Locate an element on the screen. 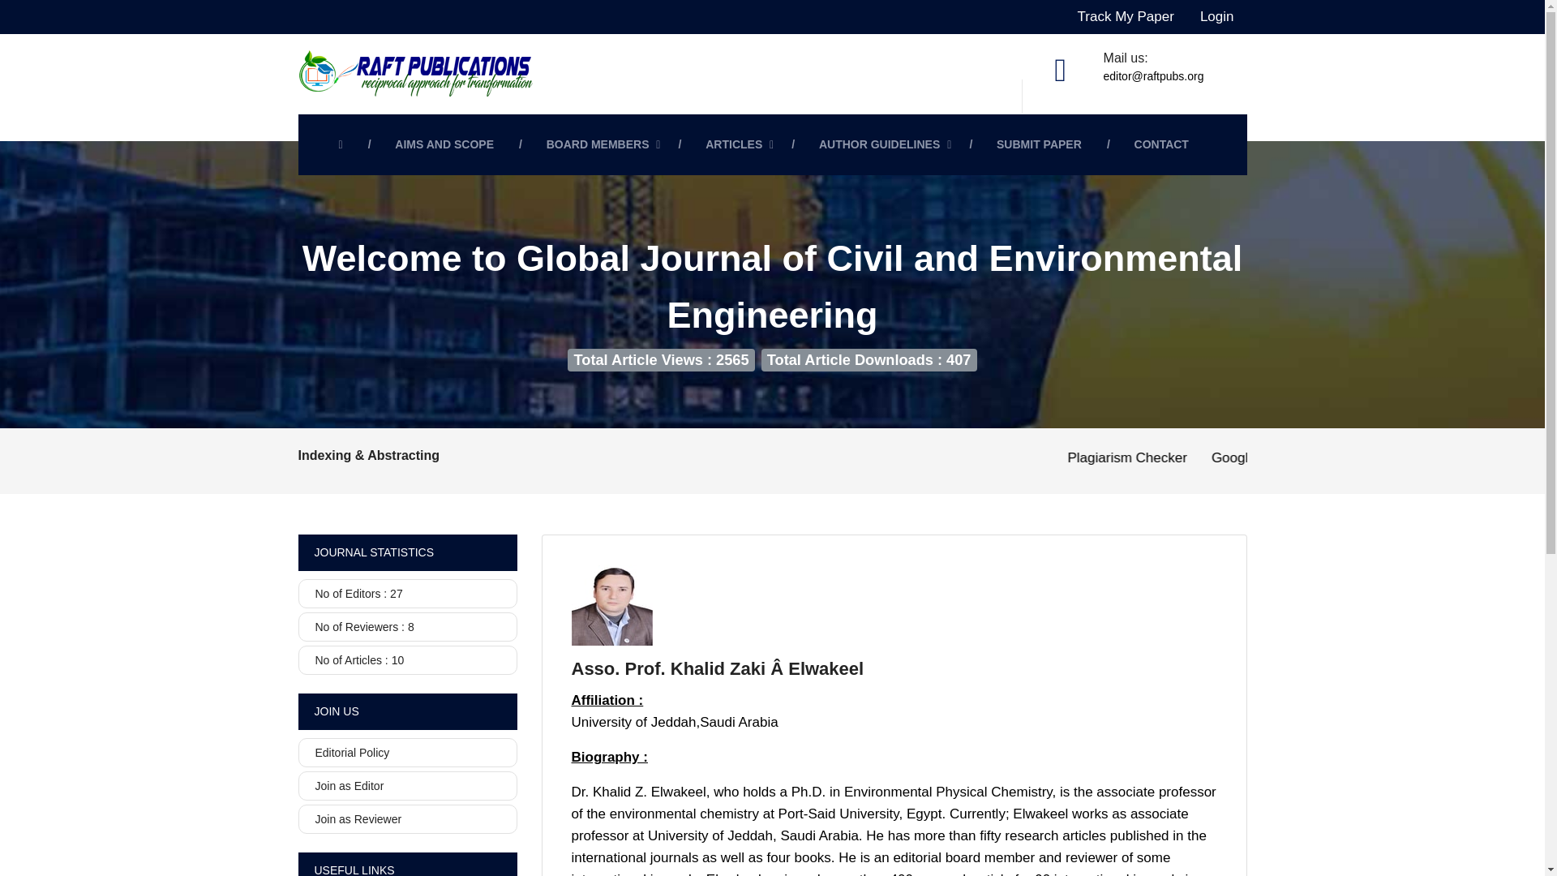  Join as Editor is located at coordinates (407, 786).